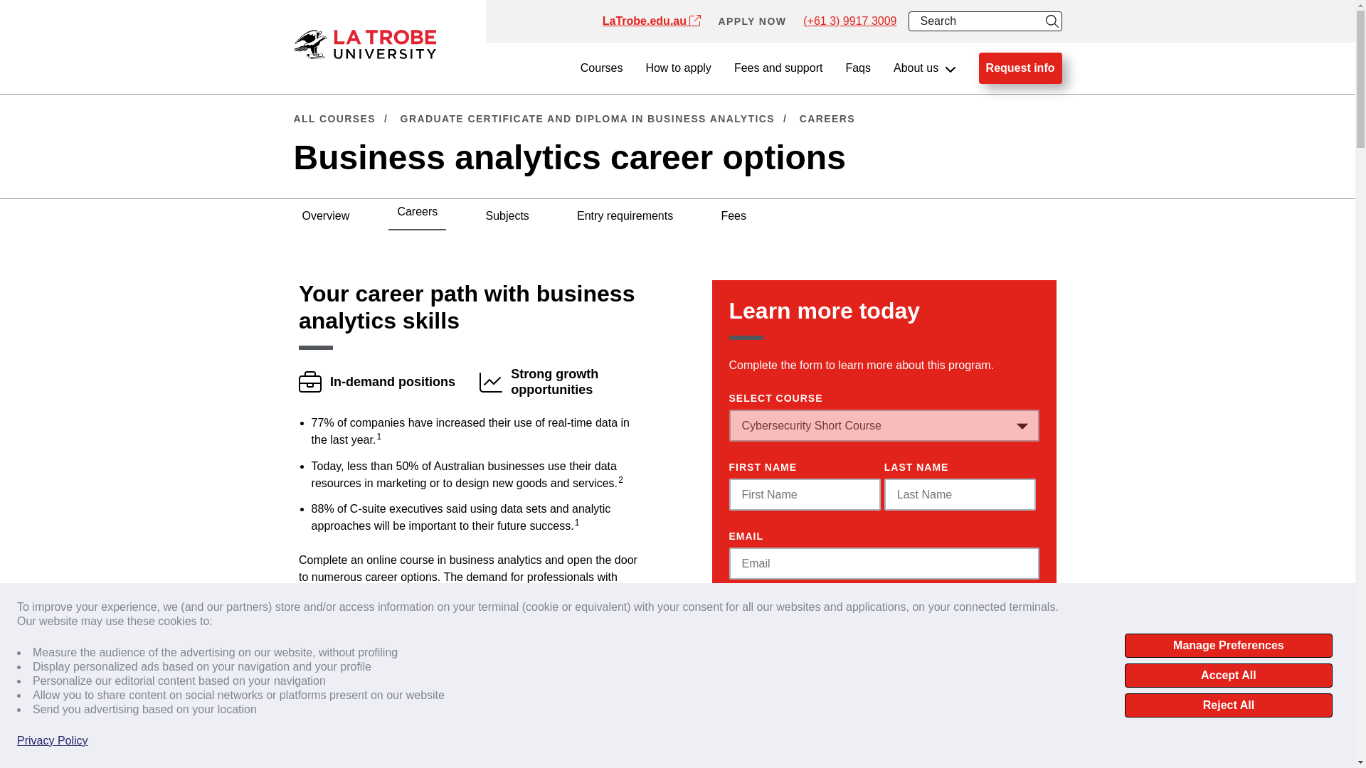  What do you see at coordinates (364, 44) in the screenshot?
I see `LaTrobeLogoRGB` at bounding box center [364, 44].